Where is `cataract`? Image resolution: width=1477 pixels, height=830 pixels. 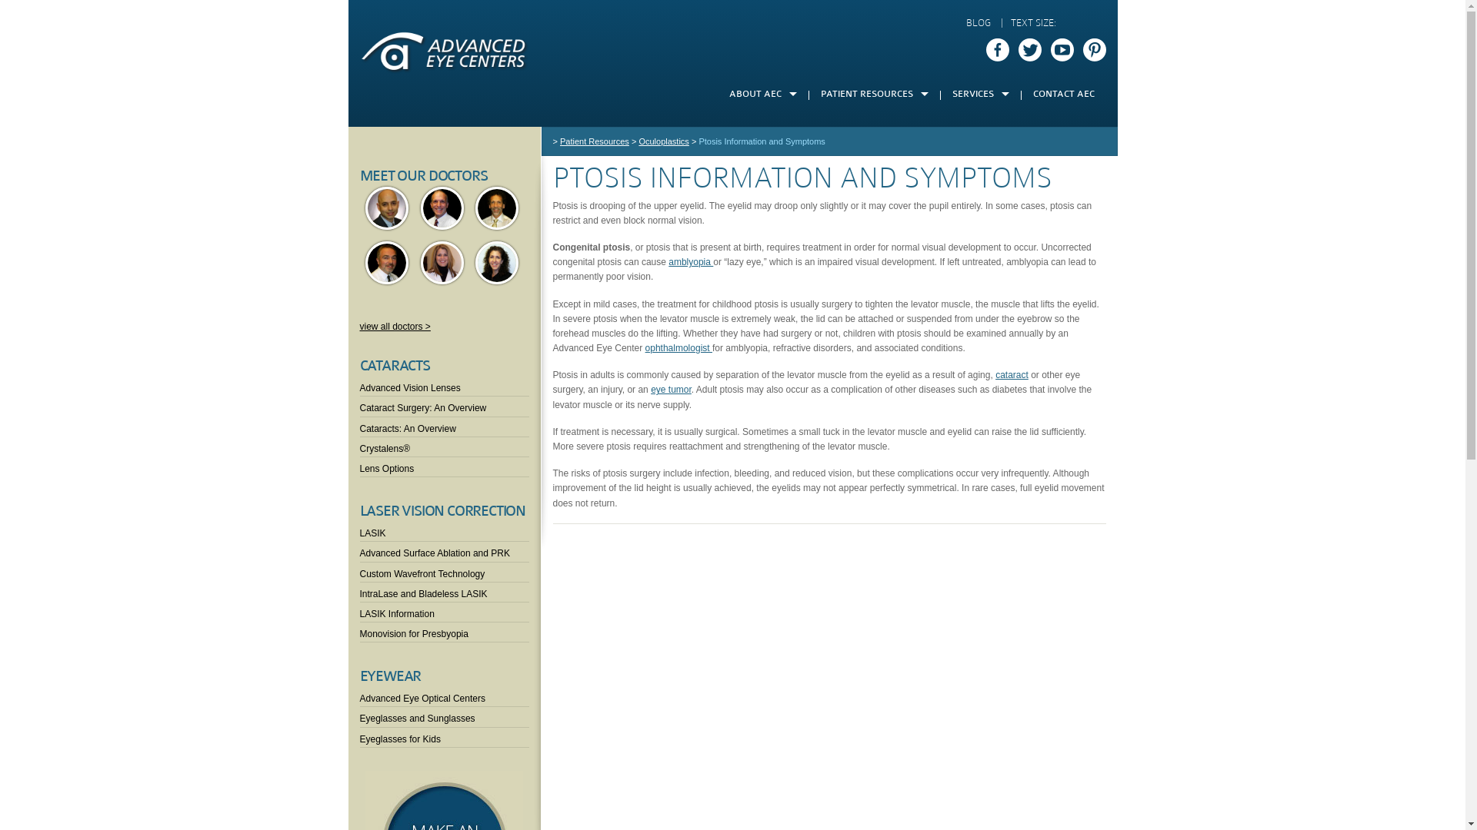 cataract is located at coordinates (1012, 375).